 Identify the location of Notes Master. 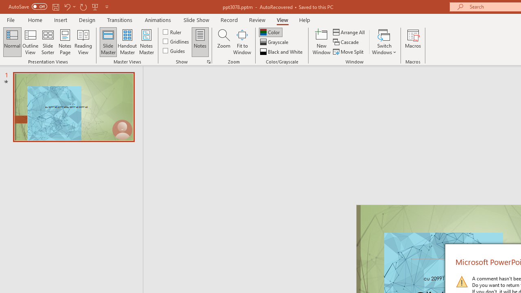
(147, 42).